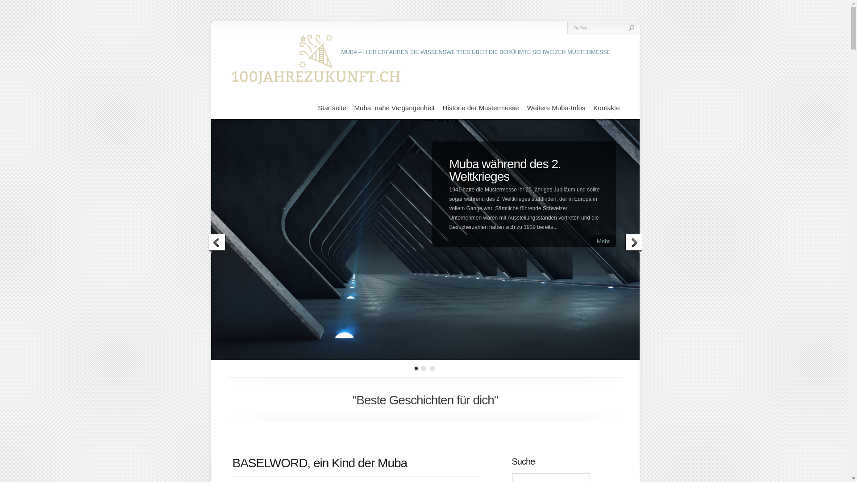 This screenshot has width=857, height=482. Describe the element at coordinates (603, 241) in the screenshot. I see `Mehr` at that location.